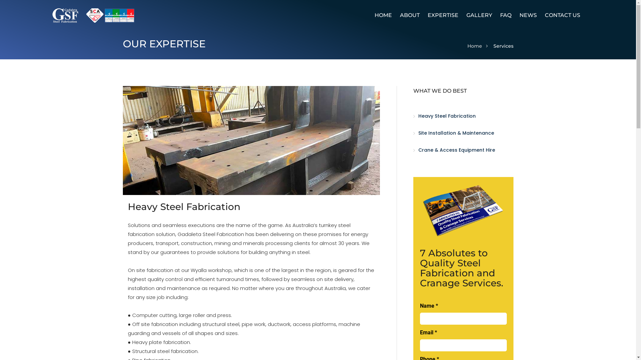 The image size is (641, 360). What do you see at coordinates (410, 15) in the screenshot?
I see `ABOUT` at bounding box center [410, 15].